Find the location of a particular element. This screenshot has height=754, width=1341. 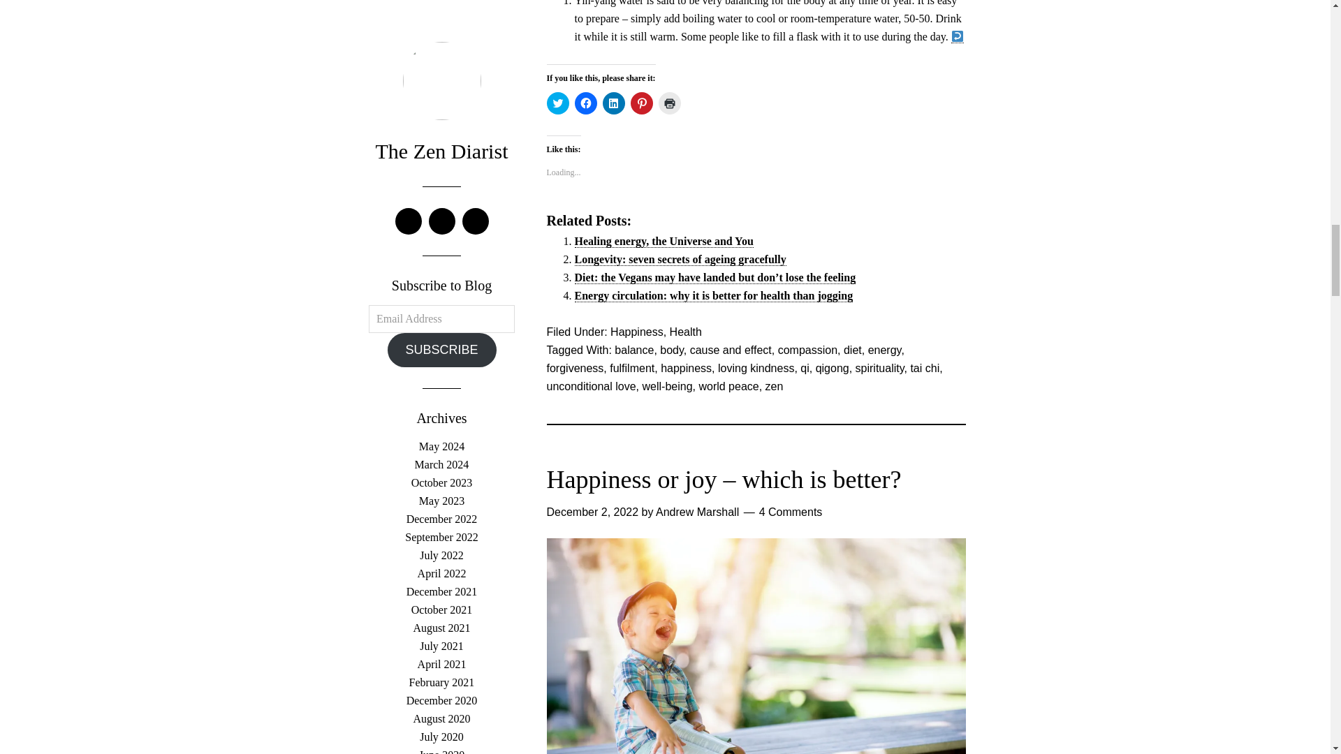

Click to share on Twitter is located at coordinates (557, 103).